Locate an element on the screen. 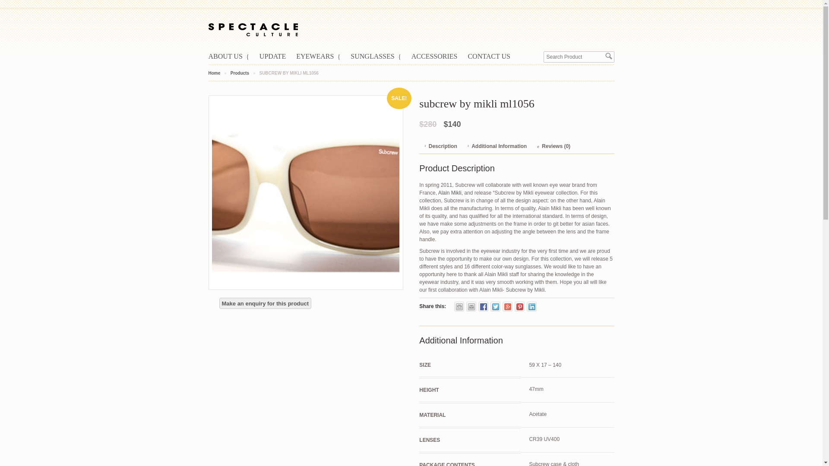  Click to share on Twitter is located at coordinates (496, 306).